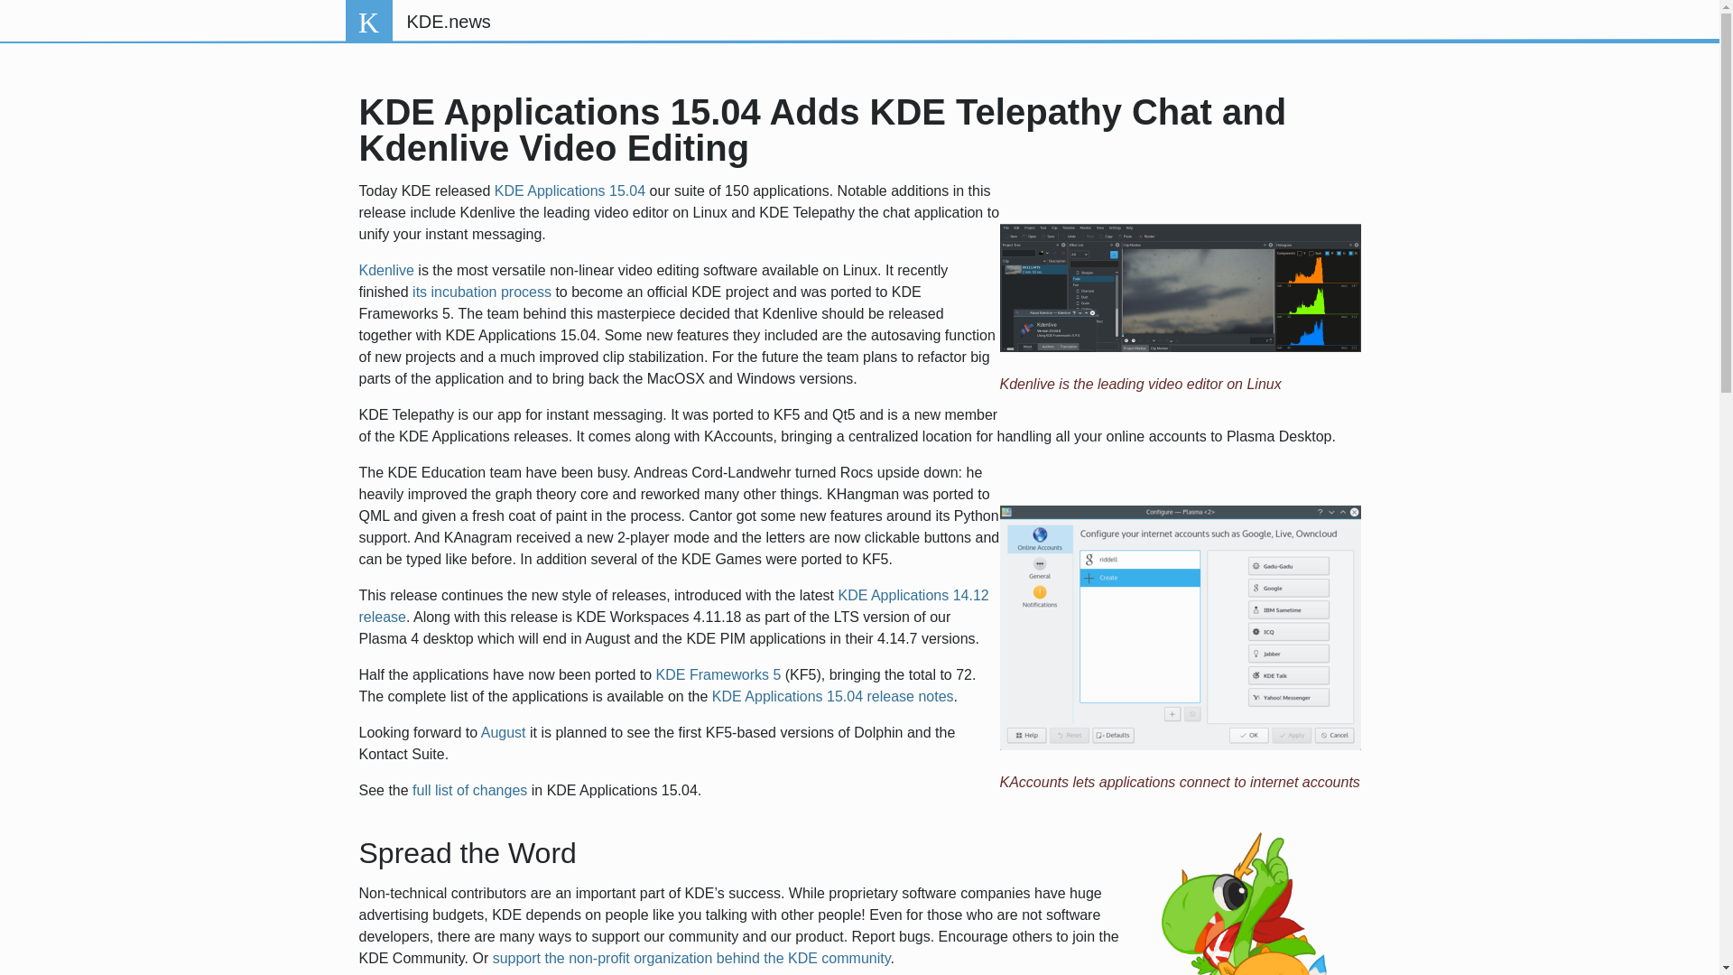 This screenshot has width=1733, height=975. I want to click on full list of changes, so click(469, 791).